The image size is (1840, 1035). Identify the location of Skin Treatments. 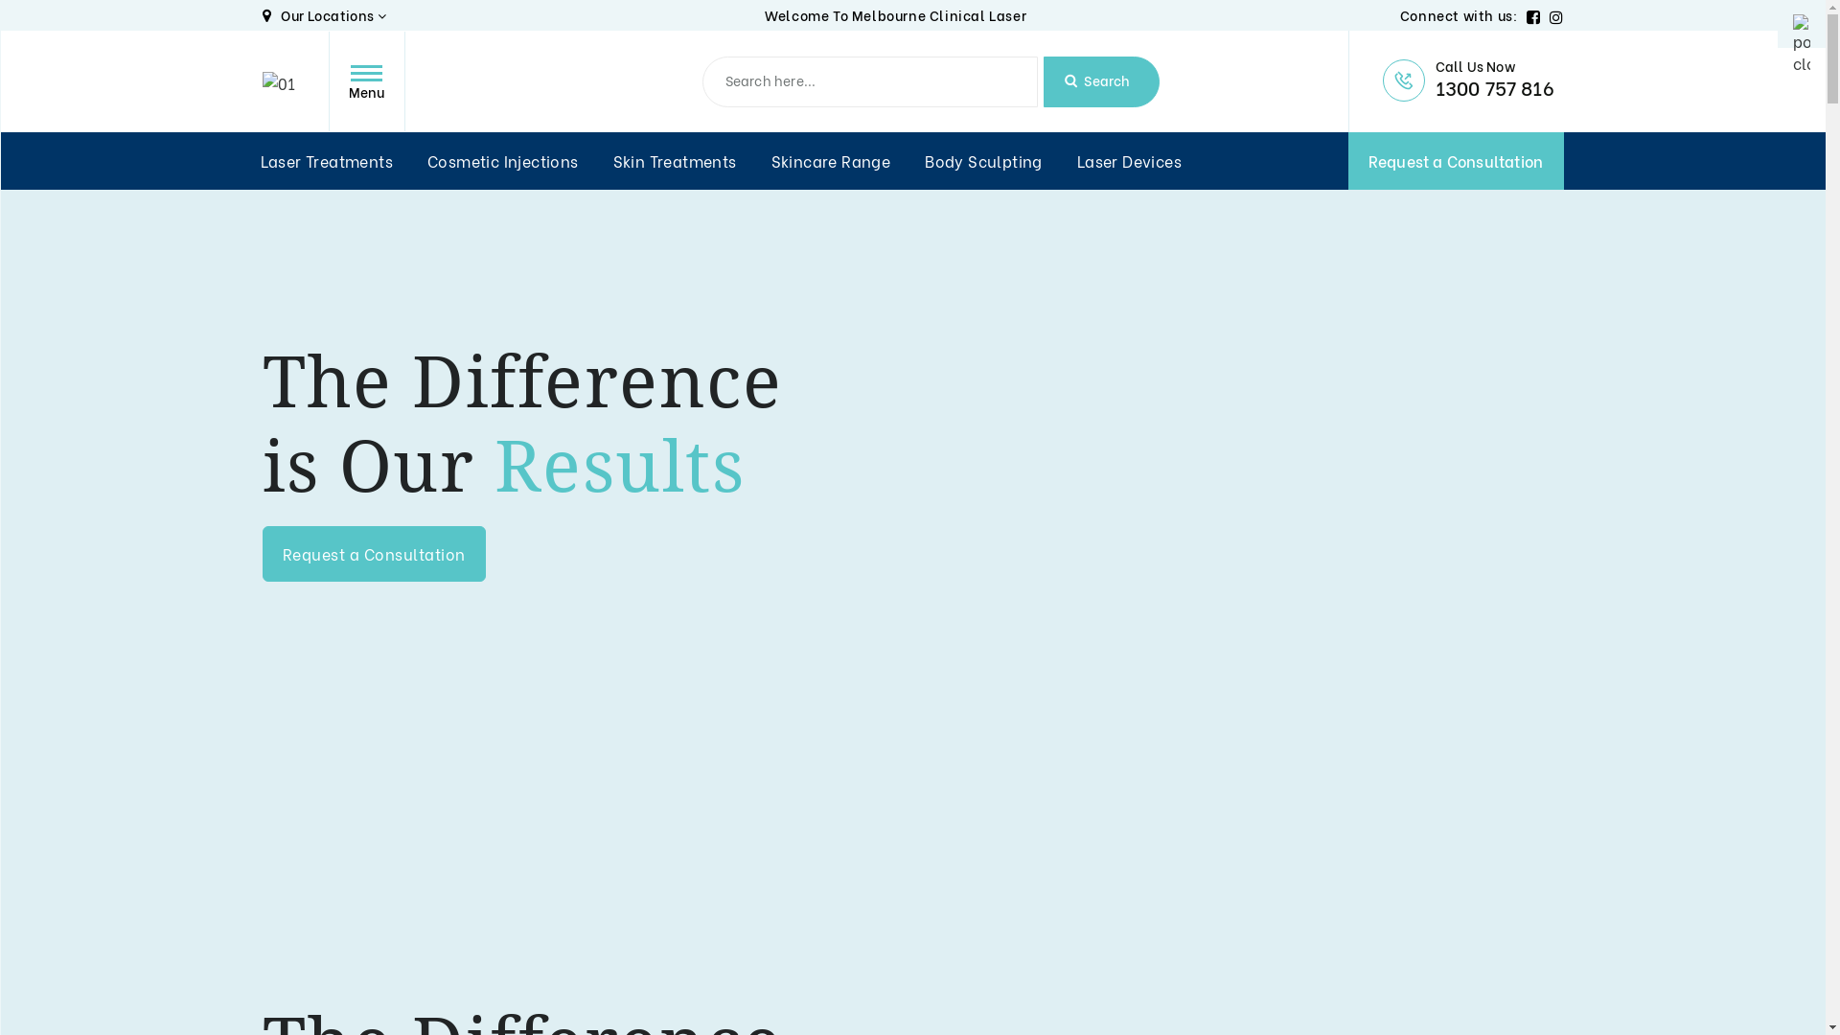
(675, 161).